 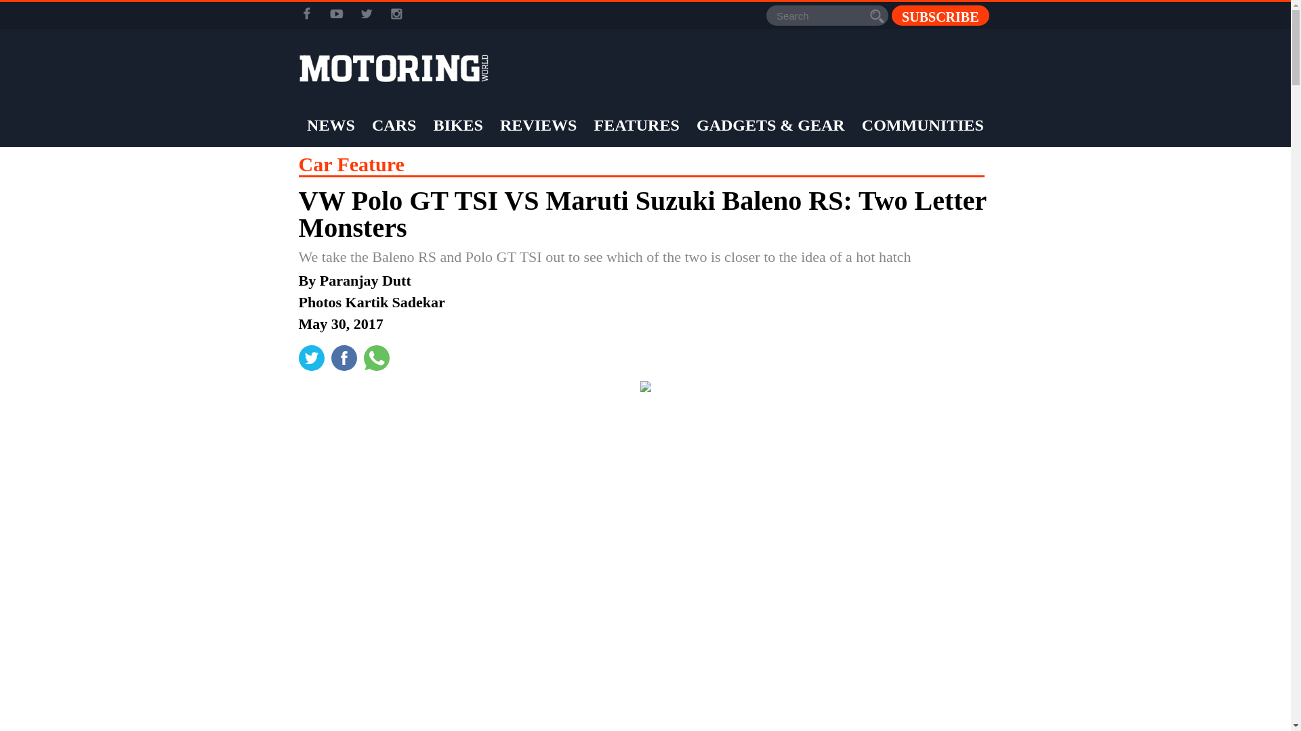 What do you see at coordinates (457, 125) in the screenshot?
I see `BIKES` at bounding box center [457, 125].